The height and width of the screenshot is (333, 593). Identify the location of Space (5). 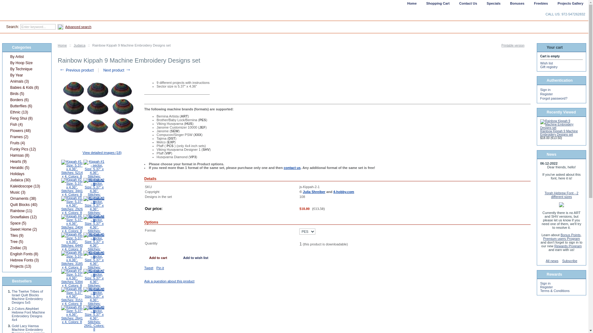
(27, 223).